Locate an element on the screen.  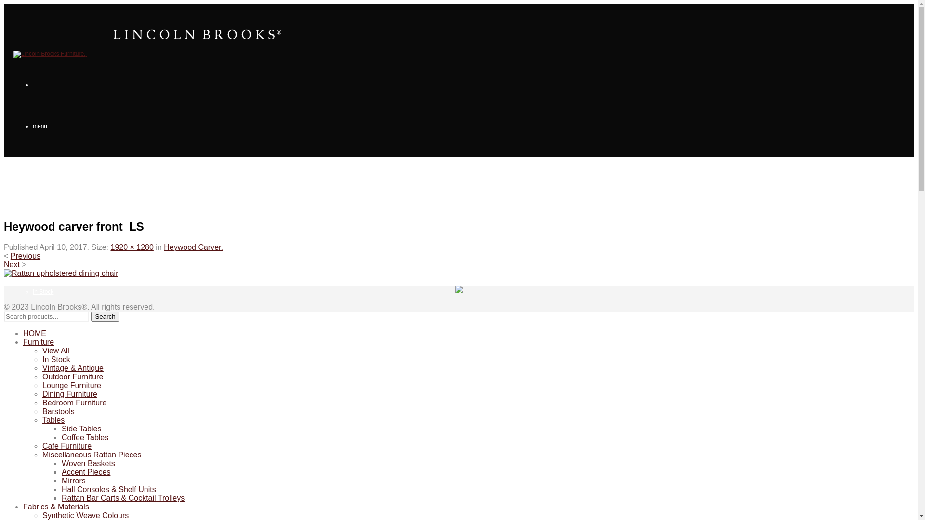
Rattan Bar Carts & Cocktail Trolleys is located at coordinates (123, 498).